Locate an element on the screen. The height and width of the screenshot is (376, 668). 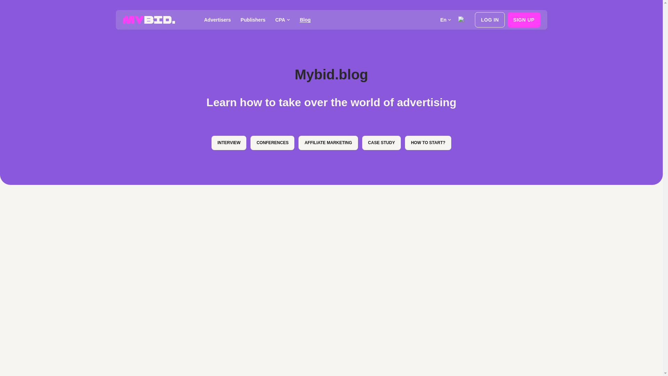
AFFILIATE MARKETING is located at coordinates (328, 143).